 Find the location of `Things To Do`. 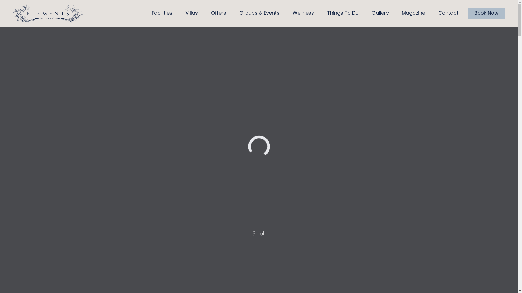

Things To Do is located at coordinates (343, 14).